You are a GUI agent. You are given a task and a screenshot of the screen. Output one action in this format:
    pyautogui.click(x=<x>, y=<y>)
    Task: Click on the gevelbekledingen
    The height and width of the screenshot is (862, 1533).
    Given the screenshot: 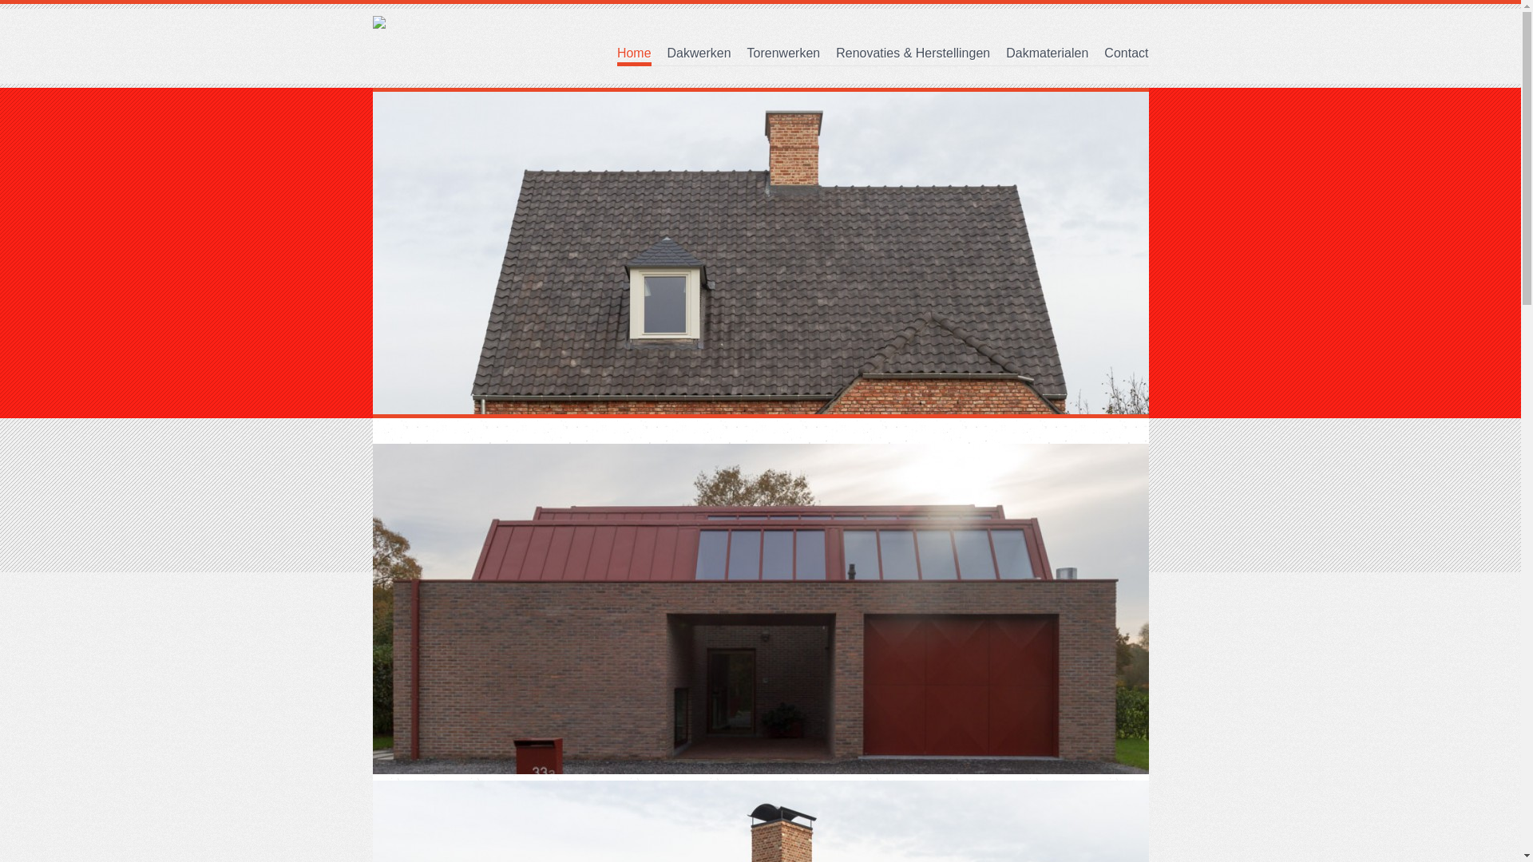 What is the action you would take?
    pyautogui.click(x=820, y=765)
    